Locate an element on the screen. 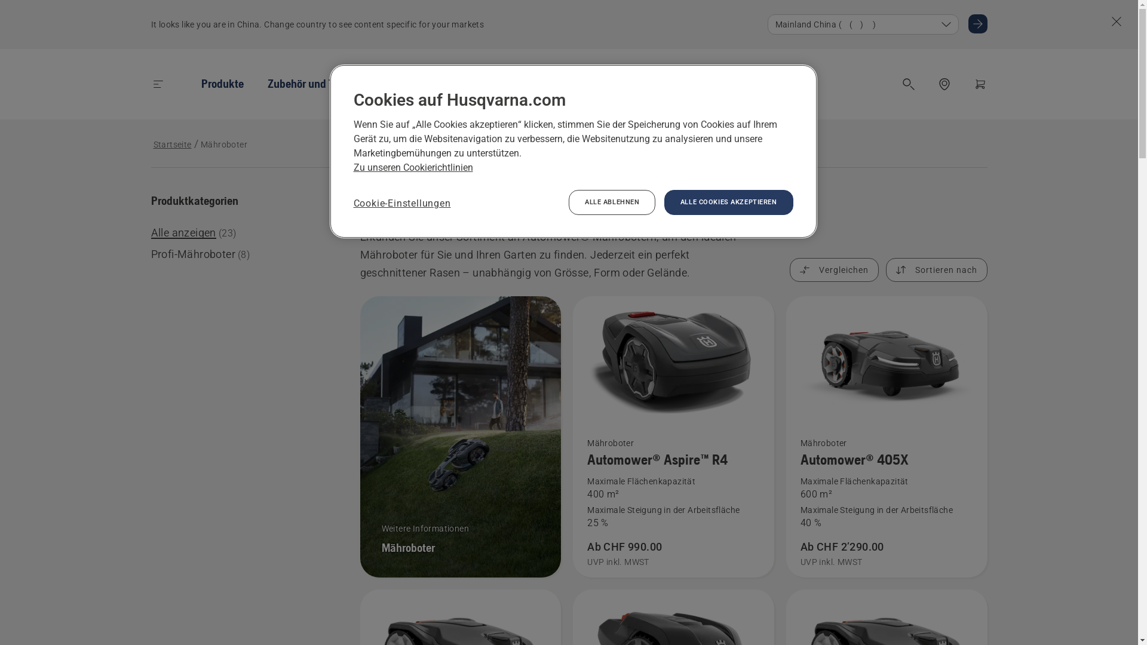  Vergleichen is located at coordinates (834, 270).